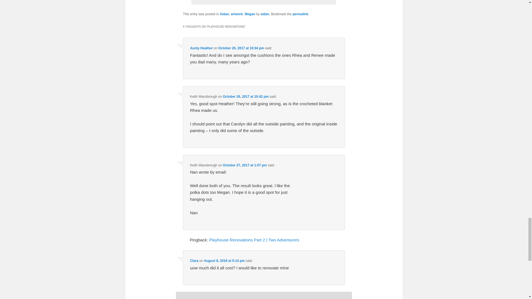 This screenshot has width=532, height=299. I want to click on permalink, so click(300, 14).